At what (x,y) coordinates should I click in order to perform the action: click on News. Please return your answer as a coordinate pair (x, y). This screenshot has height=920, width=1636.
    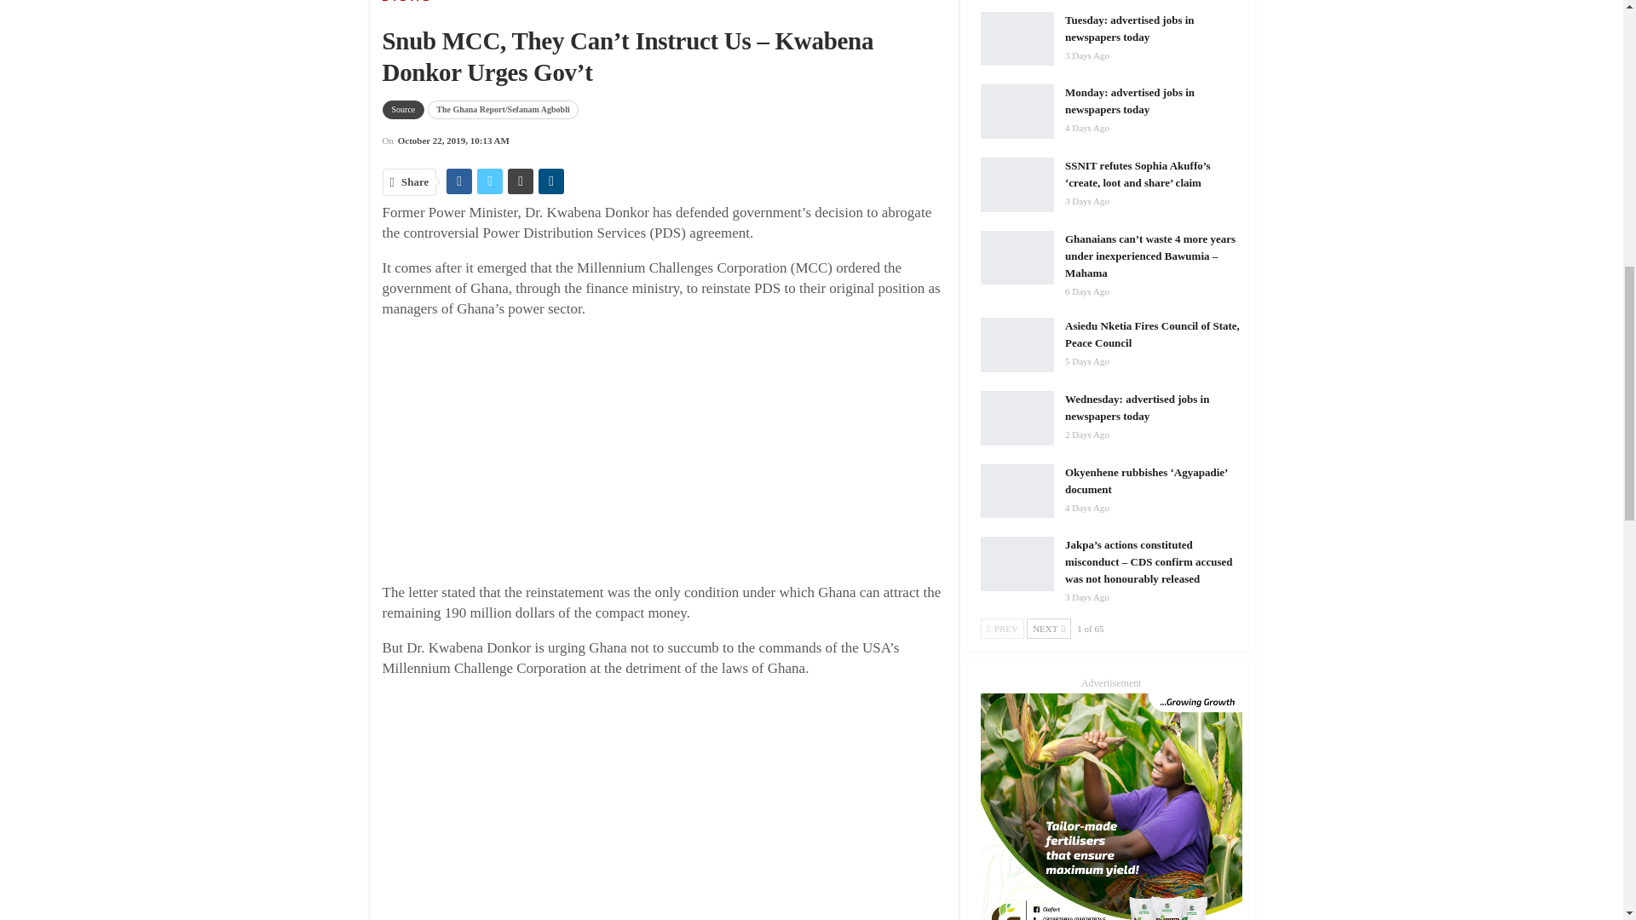
    Looking at the image, I should click on (510, 7).